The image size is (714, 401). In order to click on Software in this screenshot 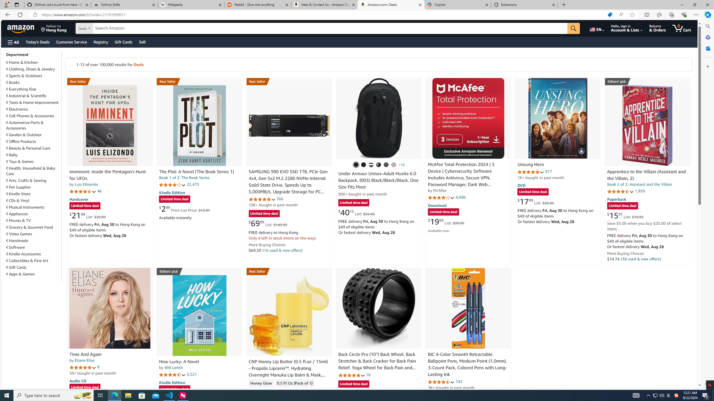, I will do `click(33, 247)`.